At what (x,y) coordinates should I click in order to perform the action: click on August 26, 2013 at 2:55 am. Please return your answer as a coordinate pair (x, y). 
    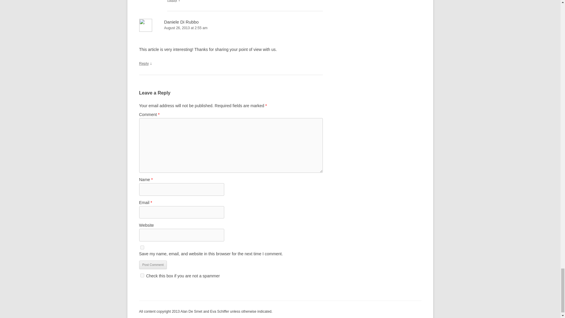
    Looking at the image, I should click on (231, 28).